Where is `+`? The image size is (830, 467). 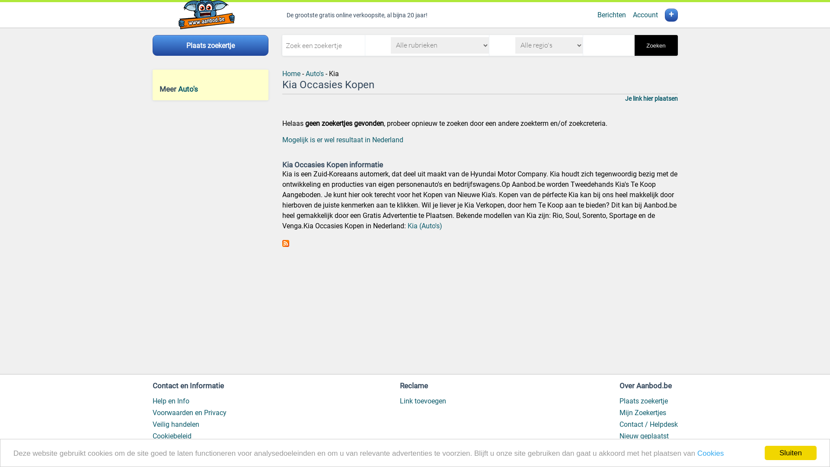
+ is located at coordinates (671, 15).